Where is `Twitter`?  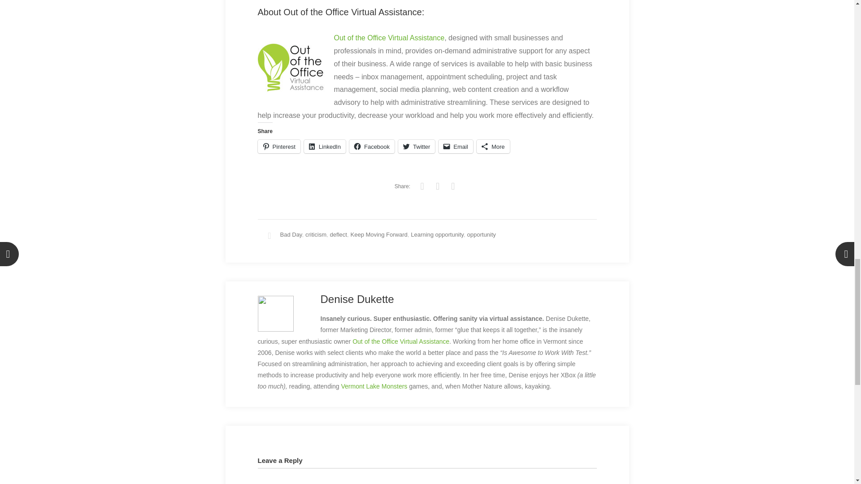
Twitter is located at coordinates (416, 147).